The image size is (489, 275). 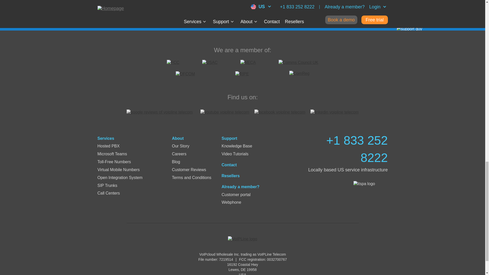 What do you see at coordinates (225, 112) in the screenshot?
I see `YouTube` at bounding box center [225, 112].